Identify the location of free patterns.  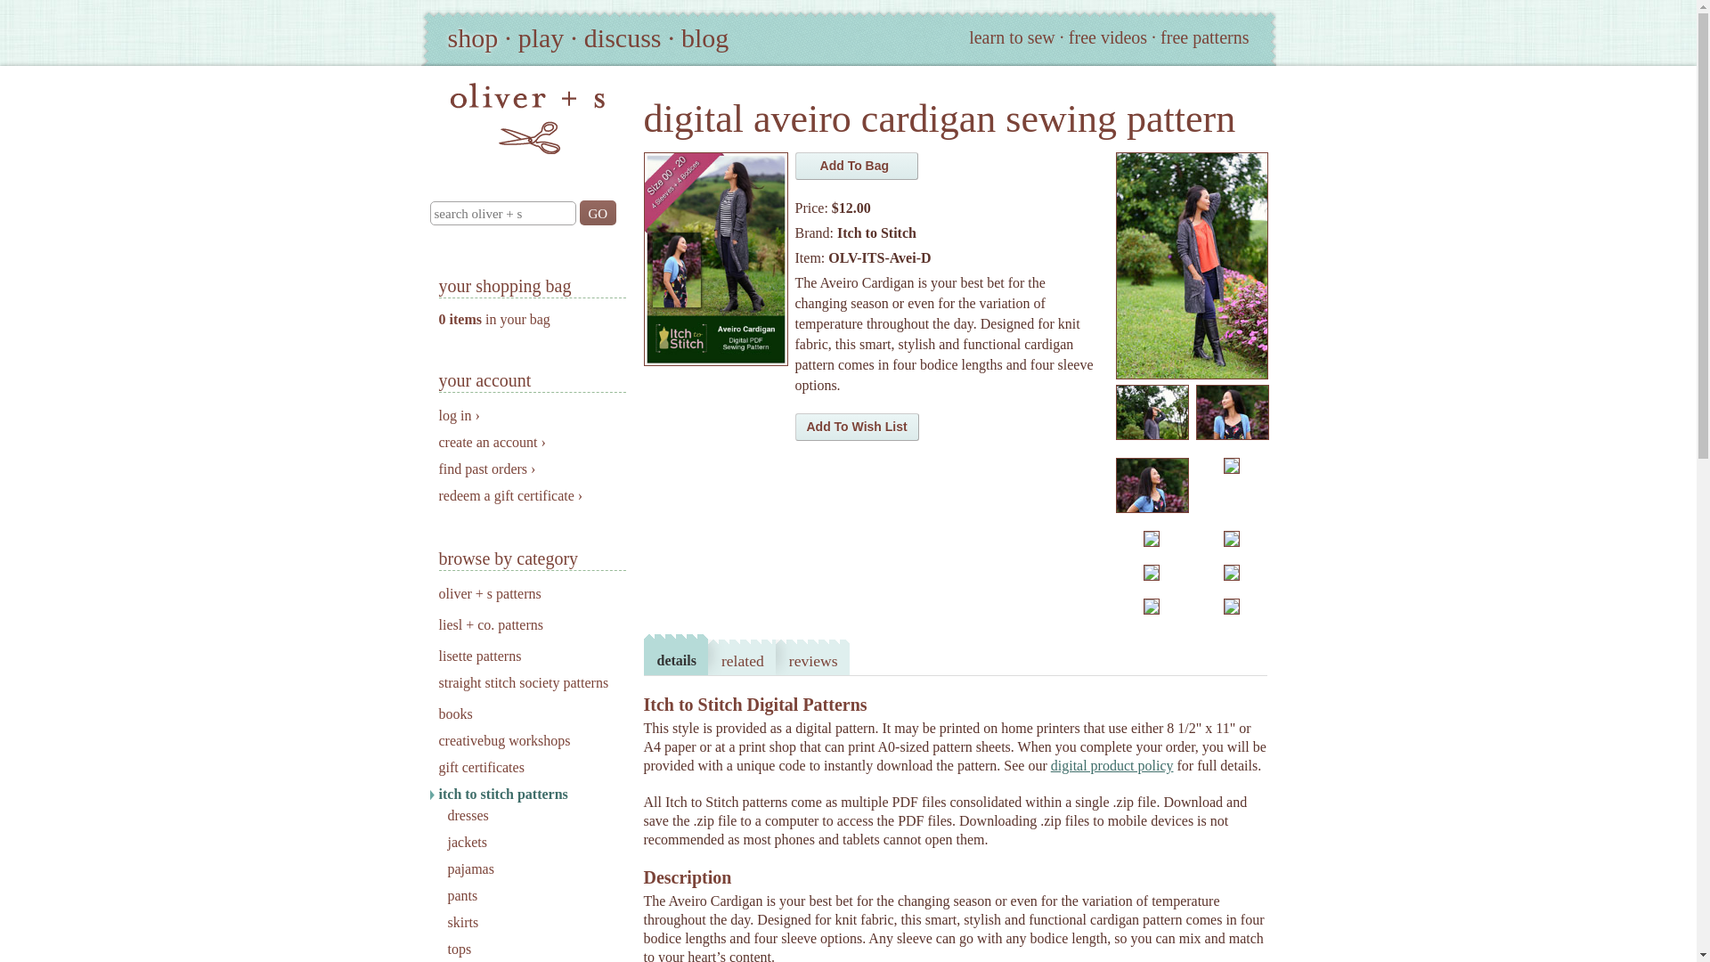
(1204, 37).